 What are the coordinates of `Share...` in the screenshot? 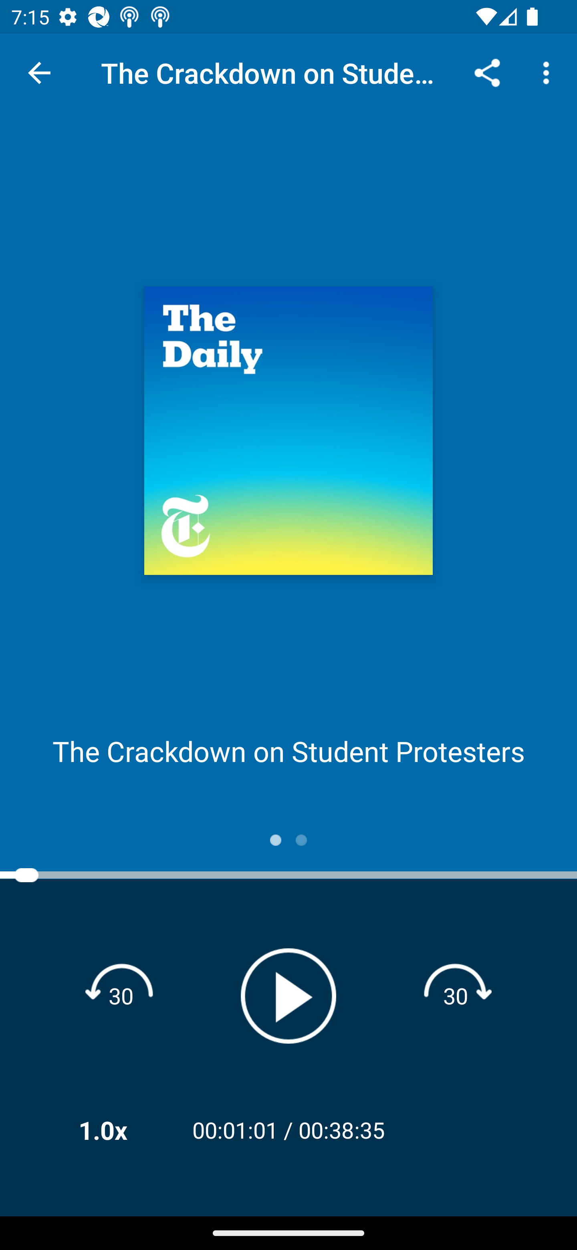 It's located at (487, 72).